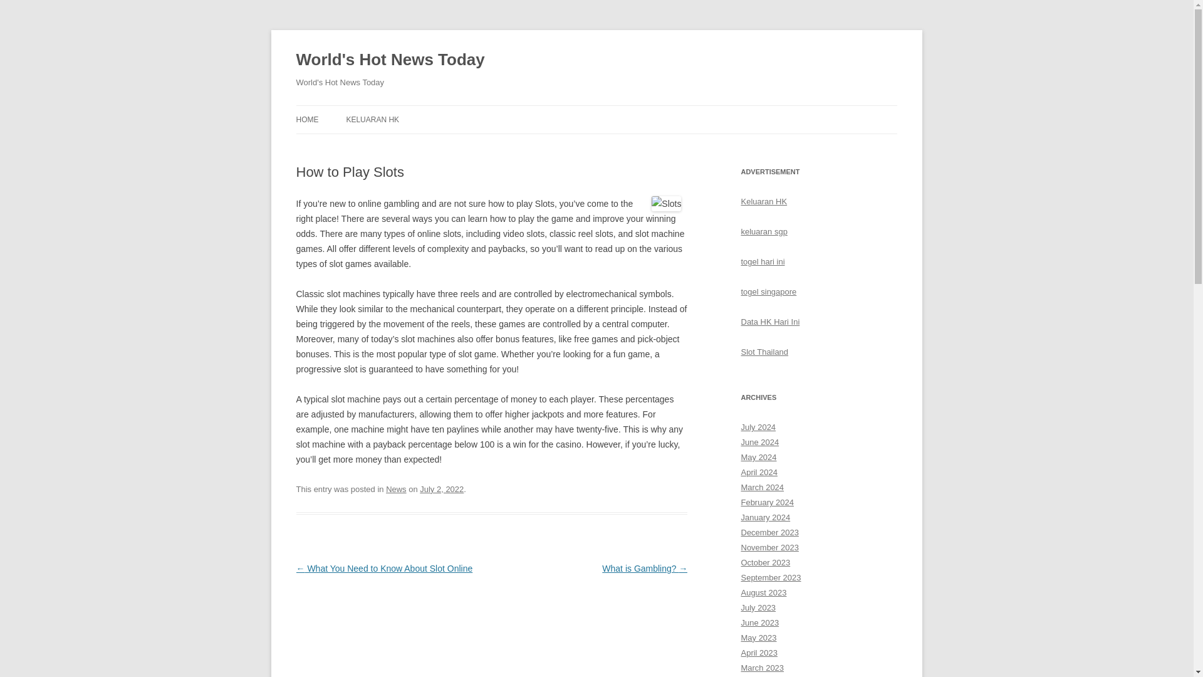  I want to click on keluaran sgp, so click(763, 231).